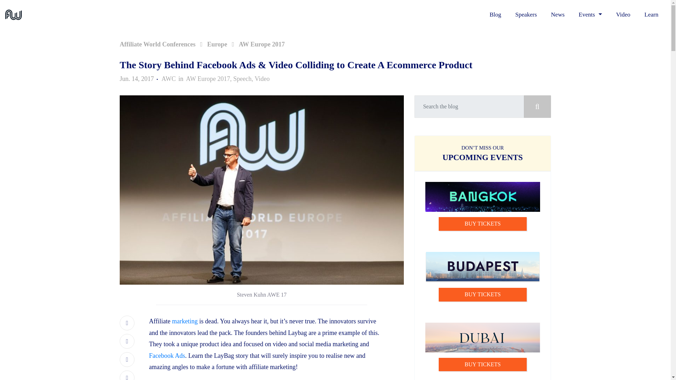 The height and width of the screenshot is (380, 676). I want to click on AW Europe 2017, so click(208, 79).